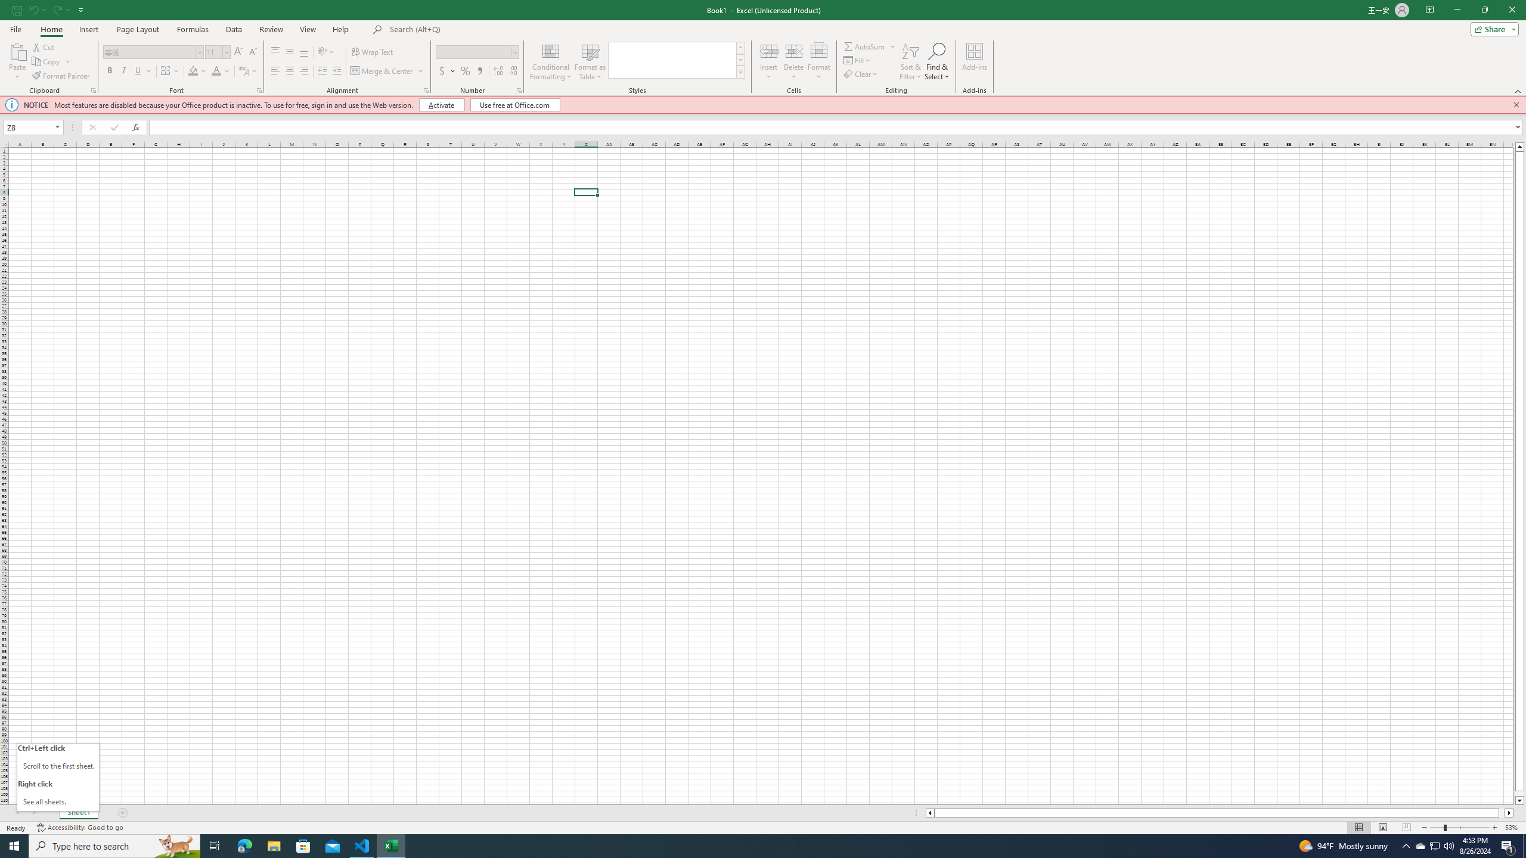 The width and height of the screenshot is (1526, 858). What do you see at coordinates (763, 48) in the screenshot?
I see `Class: MsoCommandBar` at bounding box center [763, 48].